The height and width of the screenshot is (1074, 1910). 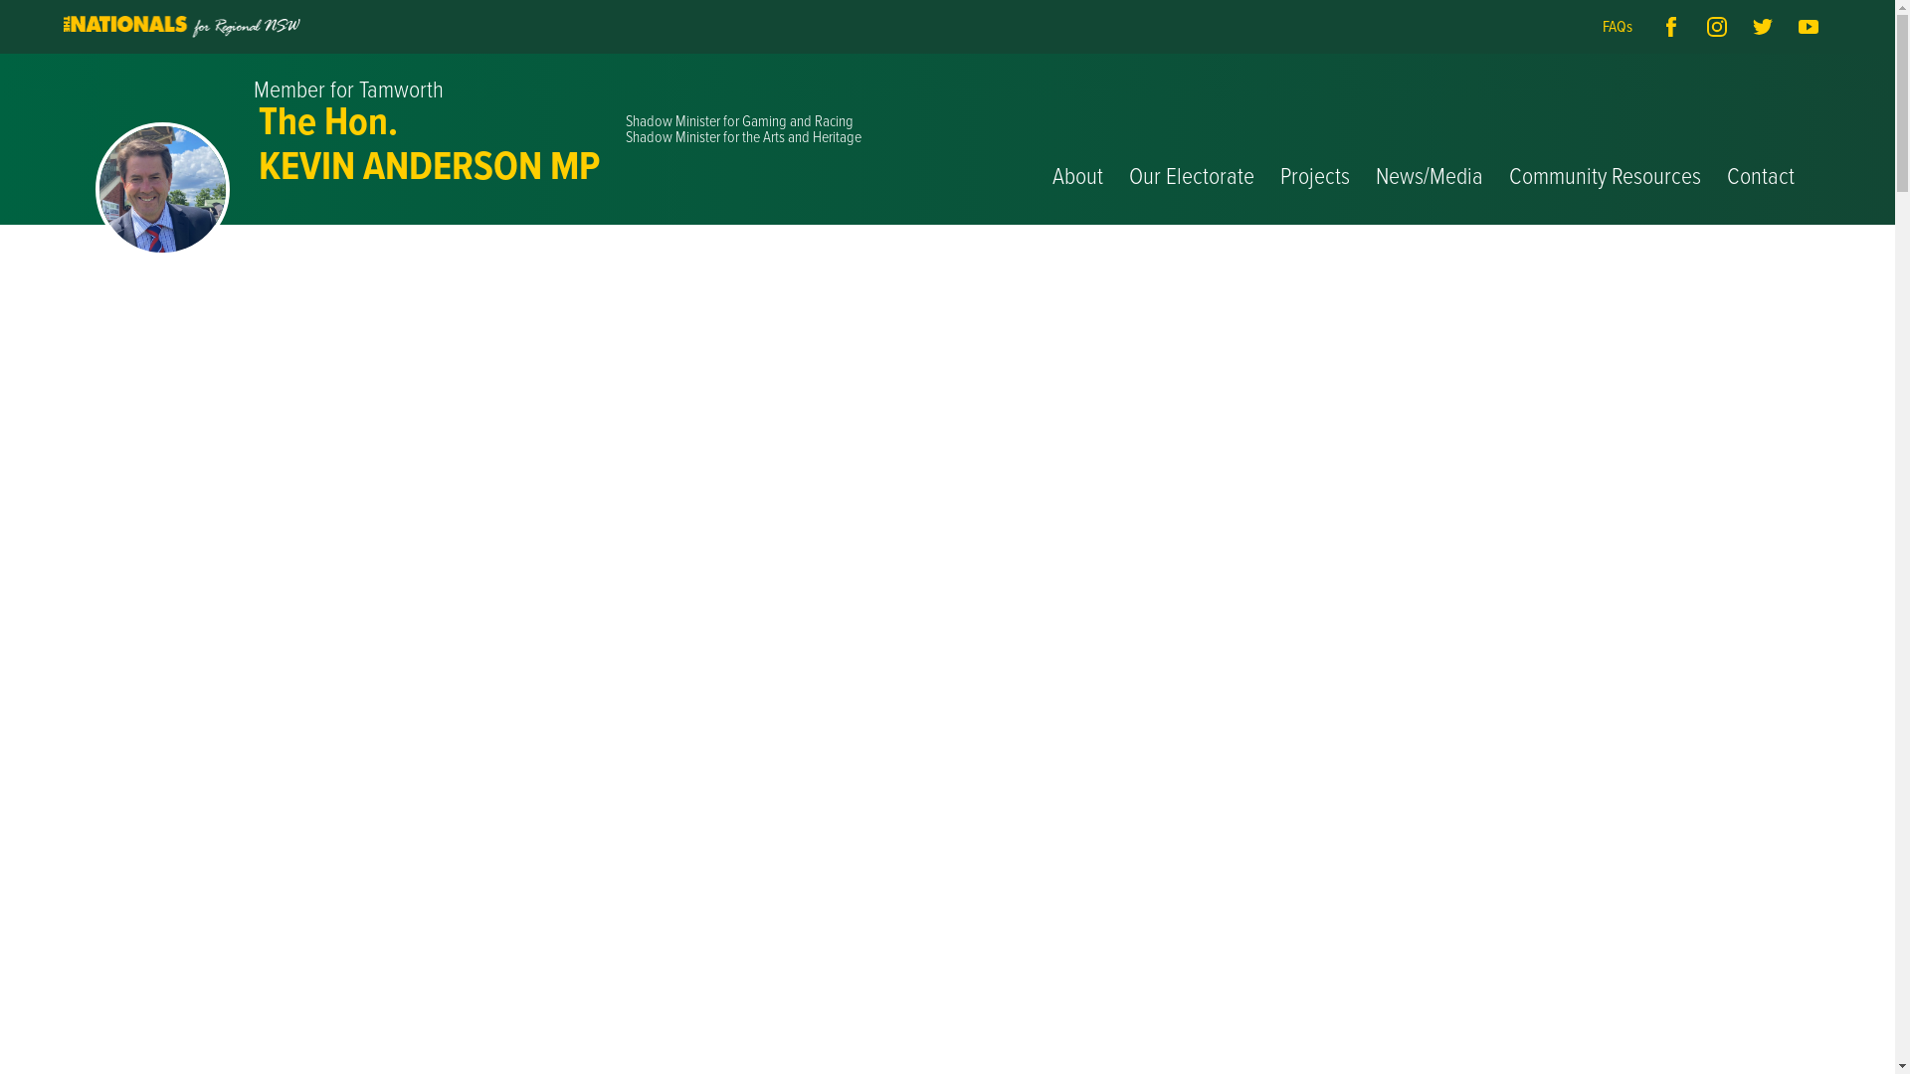 What do you see at coordinates (1618, 27) in the screenshot?
I see `FAQs` at bounding box center [1618, 27].